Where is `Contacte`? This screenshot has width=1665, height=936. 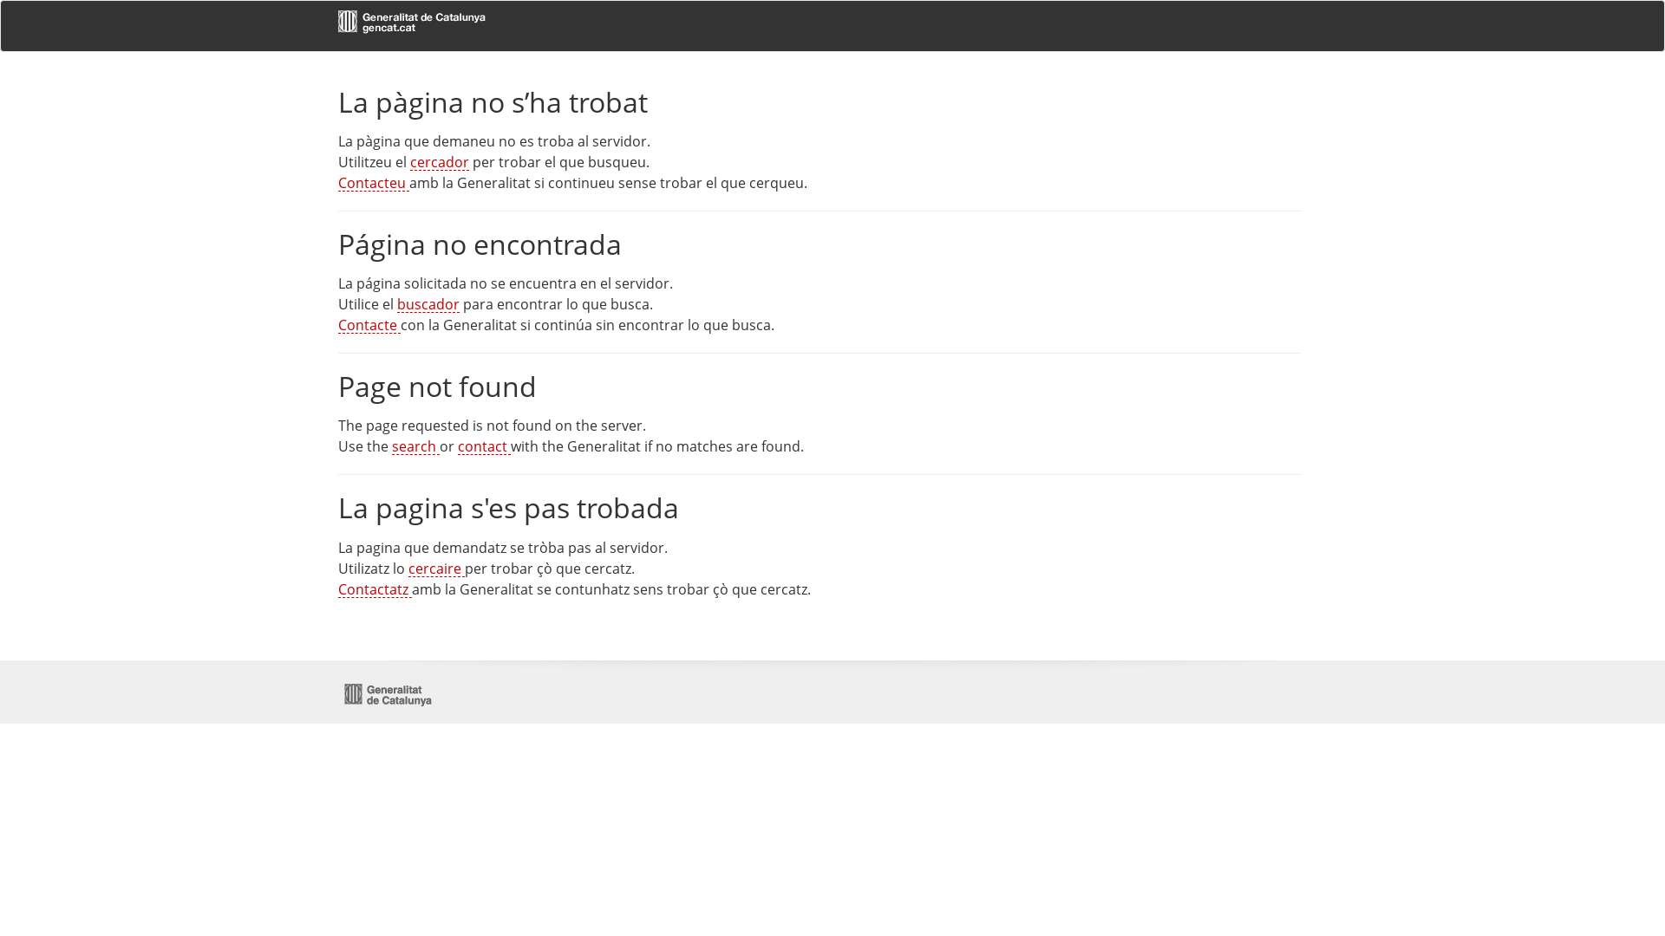
Contacte is located at coordinates (369, 325).